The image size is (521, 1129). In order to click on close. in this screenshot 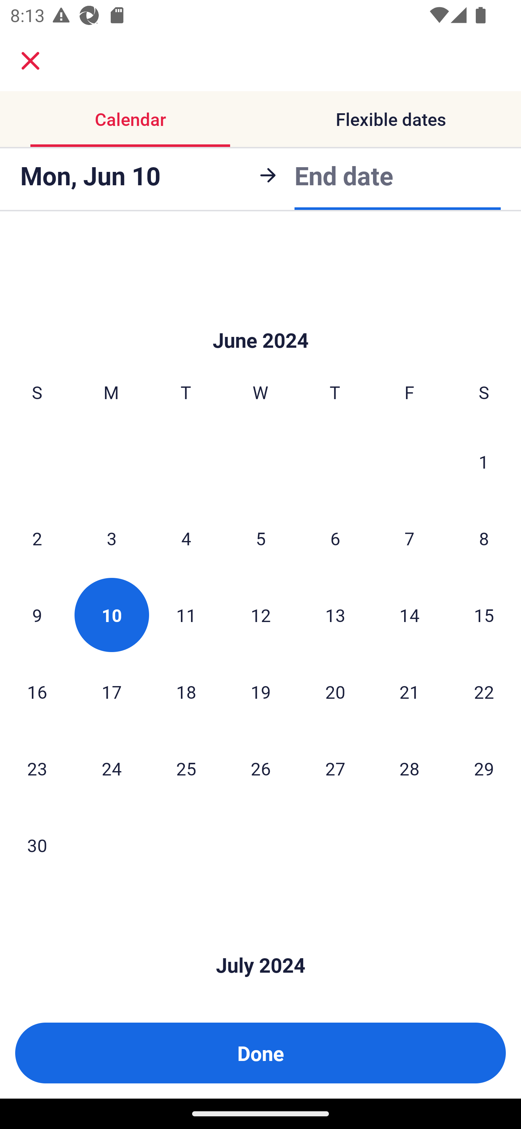, I will do `click(30, 61)`.